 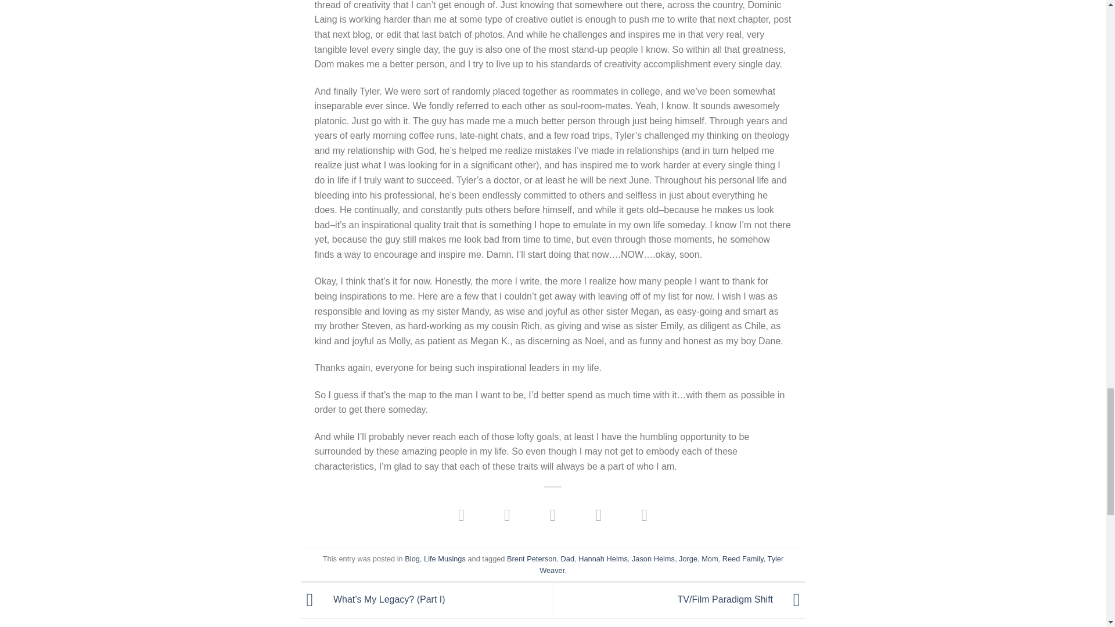 What do you see at coordinates (532, 558) in the screenshot?
I see `Brent Peterson` at bounding box center [532, 558].